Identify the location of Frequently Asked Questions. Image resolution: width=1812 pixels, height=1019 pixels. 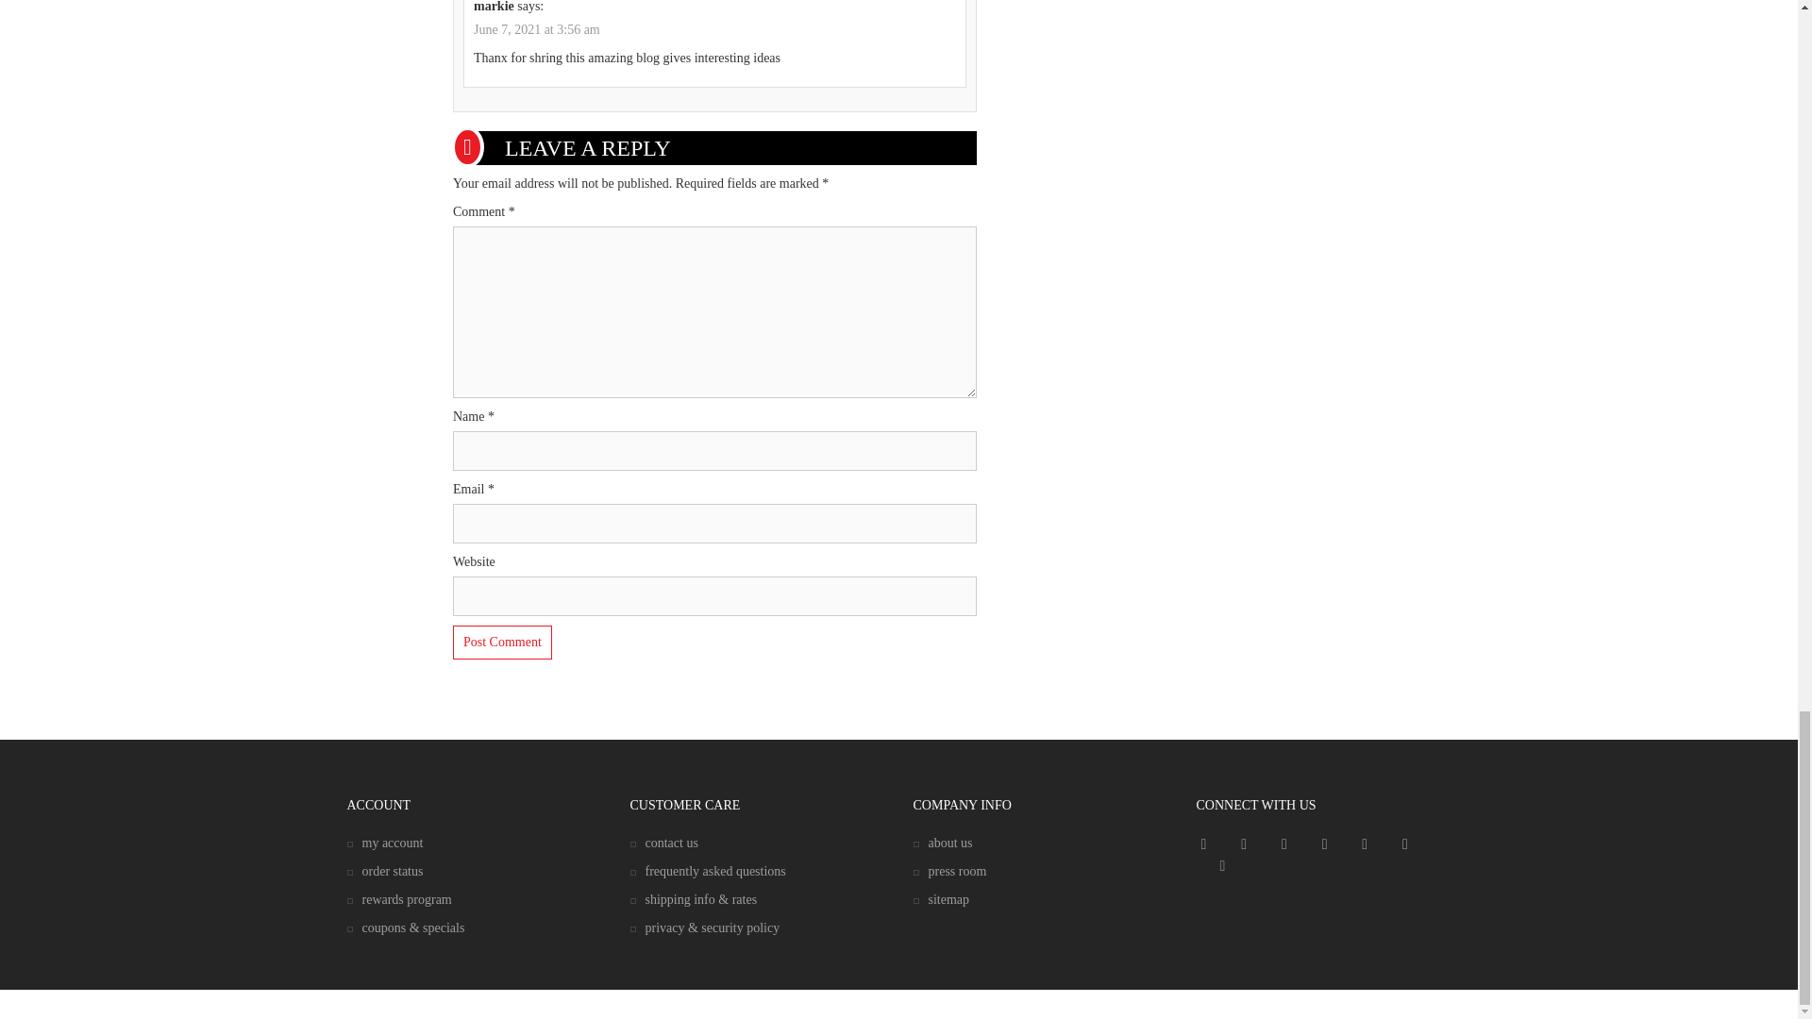
(708, 870).